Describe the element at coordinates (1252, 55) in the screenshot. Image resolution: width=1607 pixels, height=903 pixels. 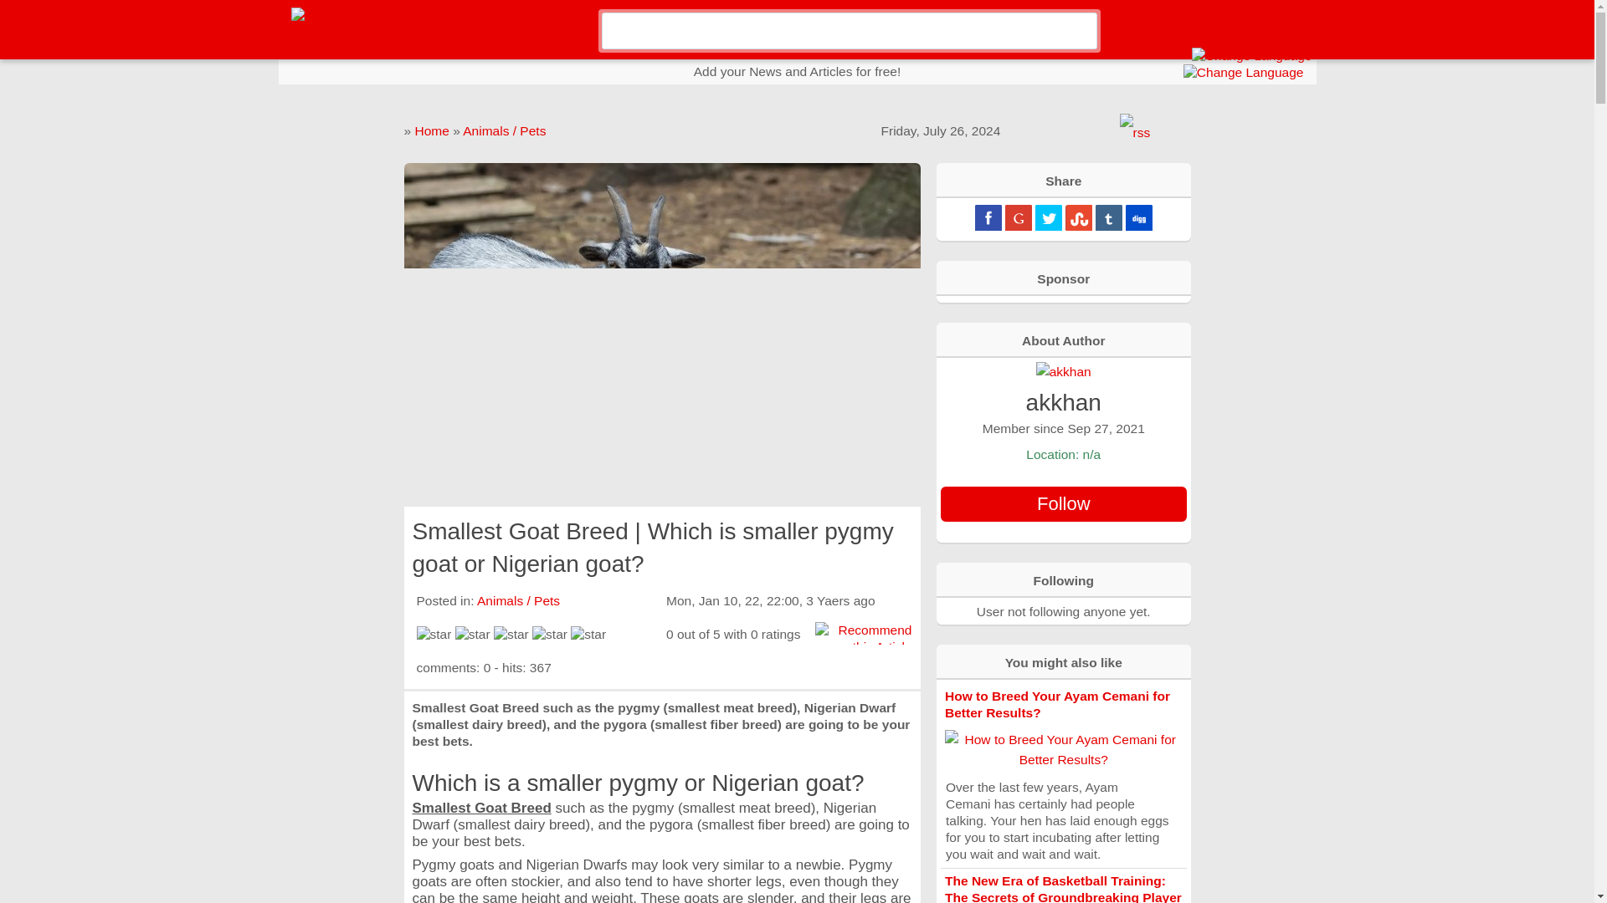
I see `Change Language` at that location.